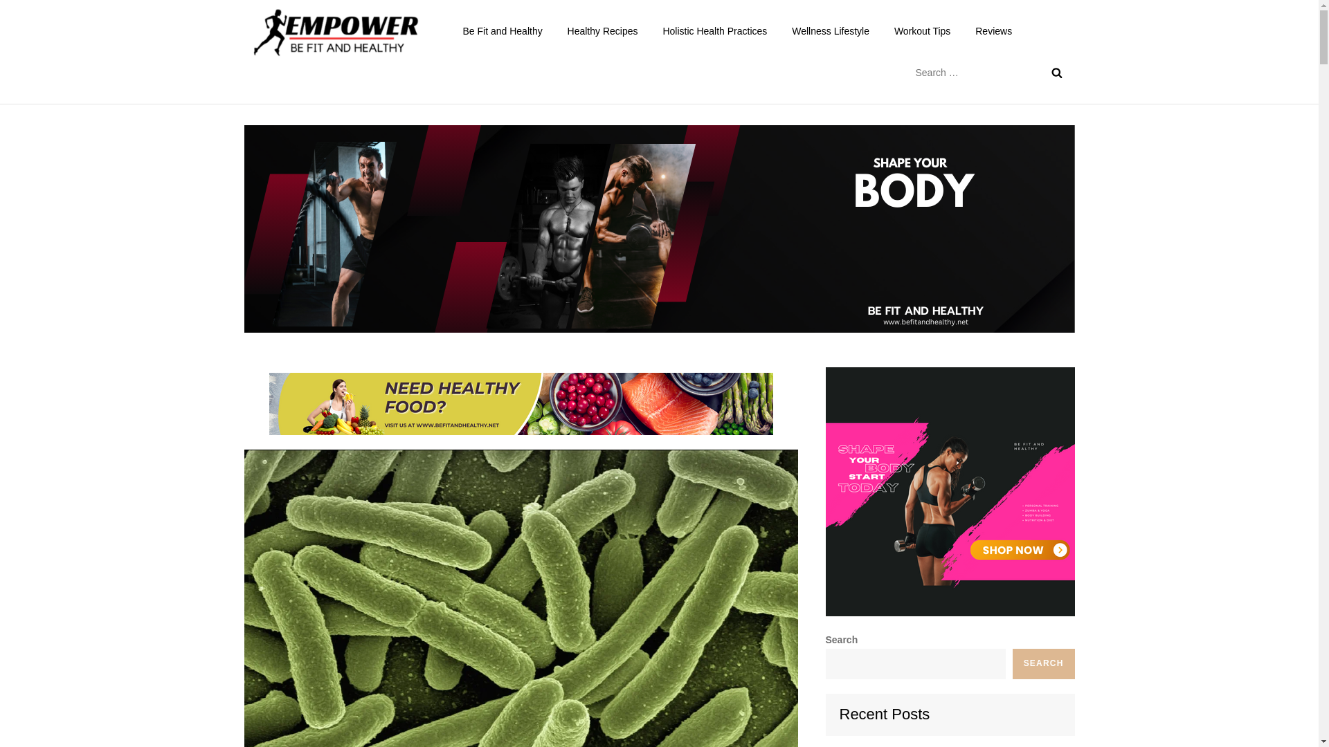  I want to click on Workout Tips, so click(922, 30).